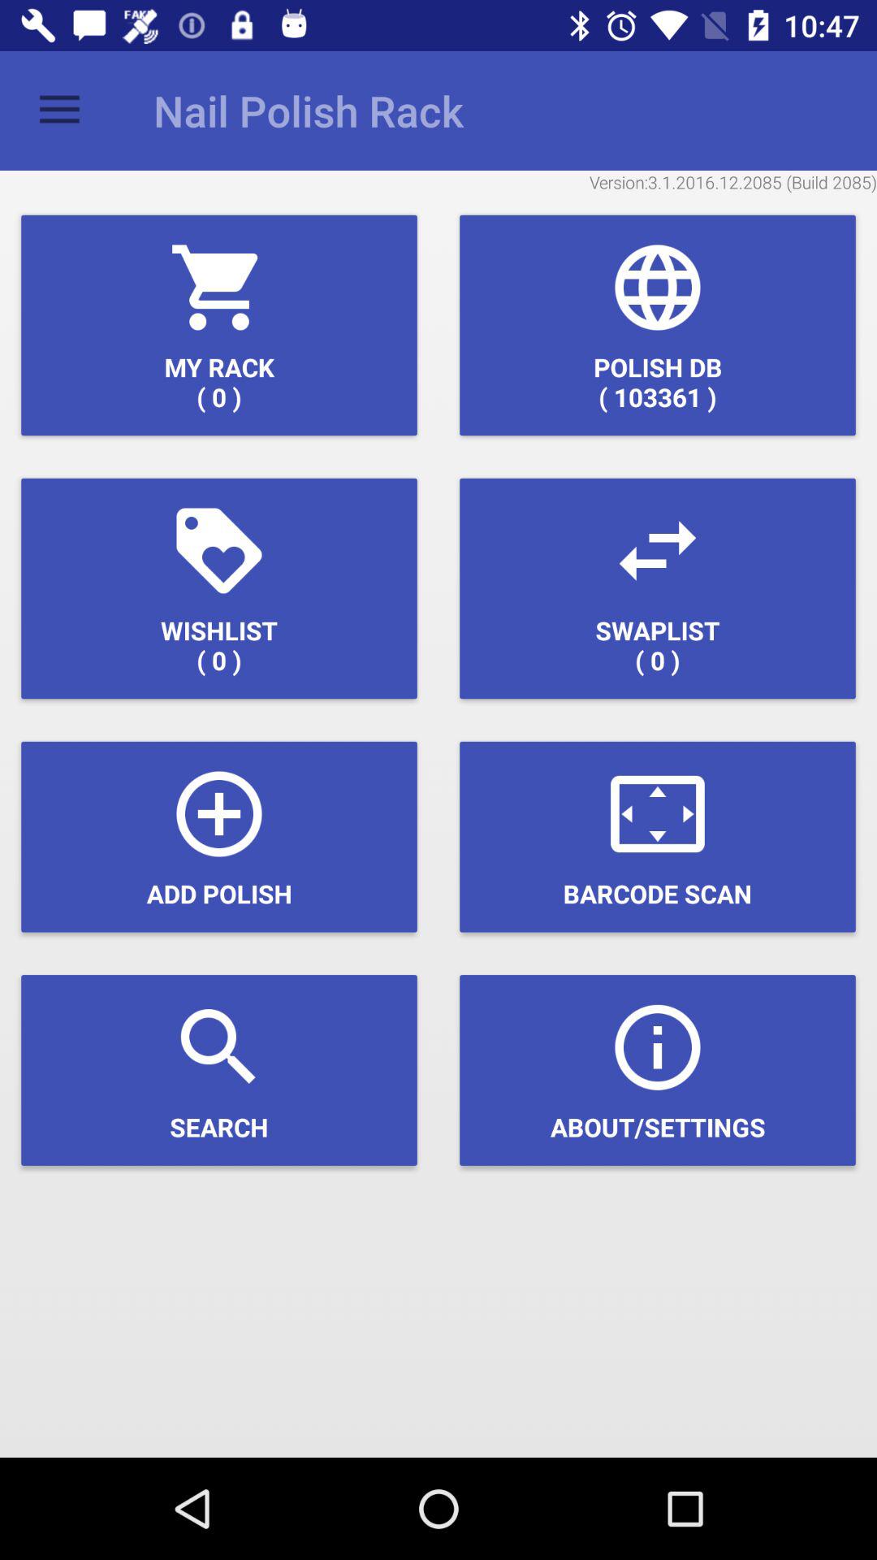  I want to click on launch the item to the right of the my rack
( 0 ), so click(658, 325).